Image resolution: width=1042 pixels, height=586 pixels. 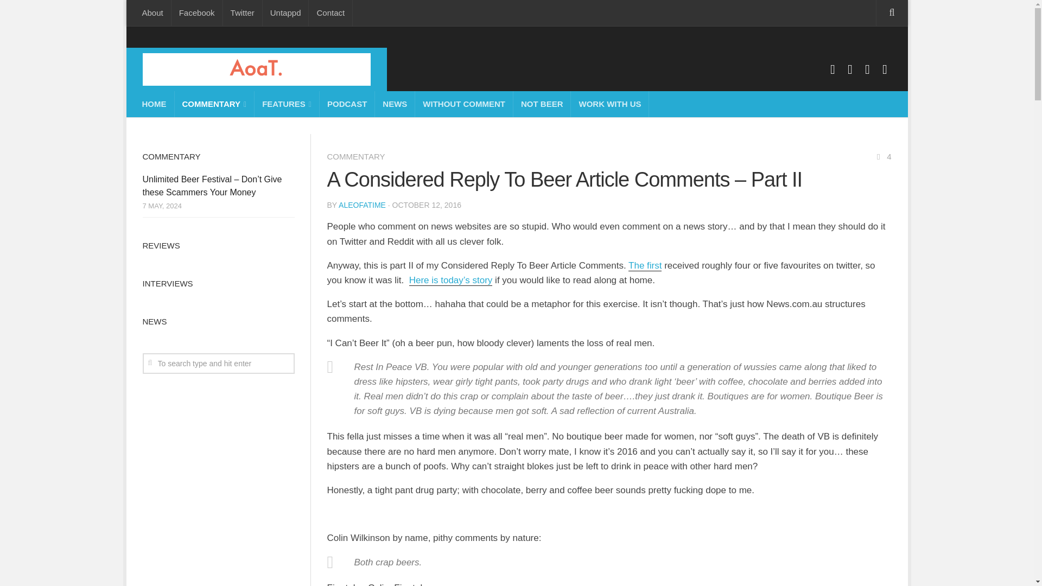 I want to click on 4, so click(x=882, y=156).